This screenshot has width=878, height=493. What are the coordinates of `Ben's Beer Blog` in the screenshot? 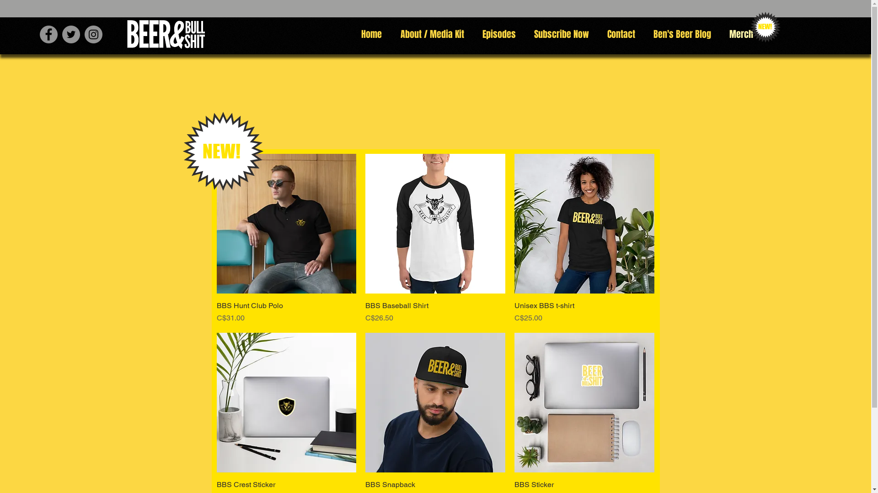 It's located at (682, 34).